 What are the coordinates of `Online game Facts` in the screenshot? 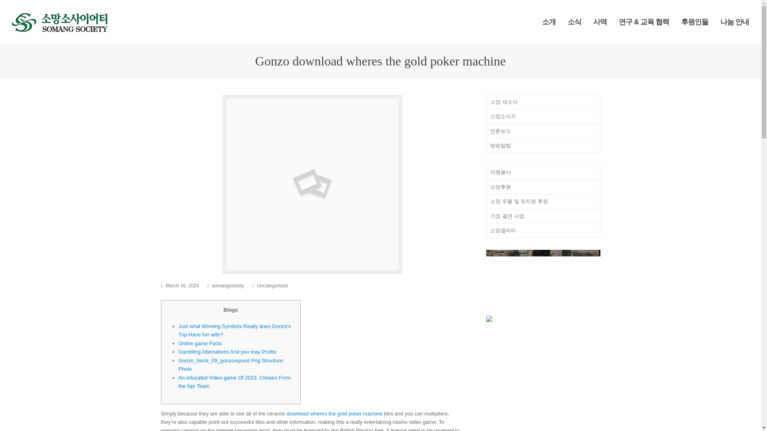 It's located at (200, 343).